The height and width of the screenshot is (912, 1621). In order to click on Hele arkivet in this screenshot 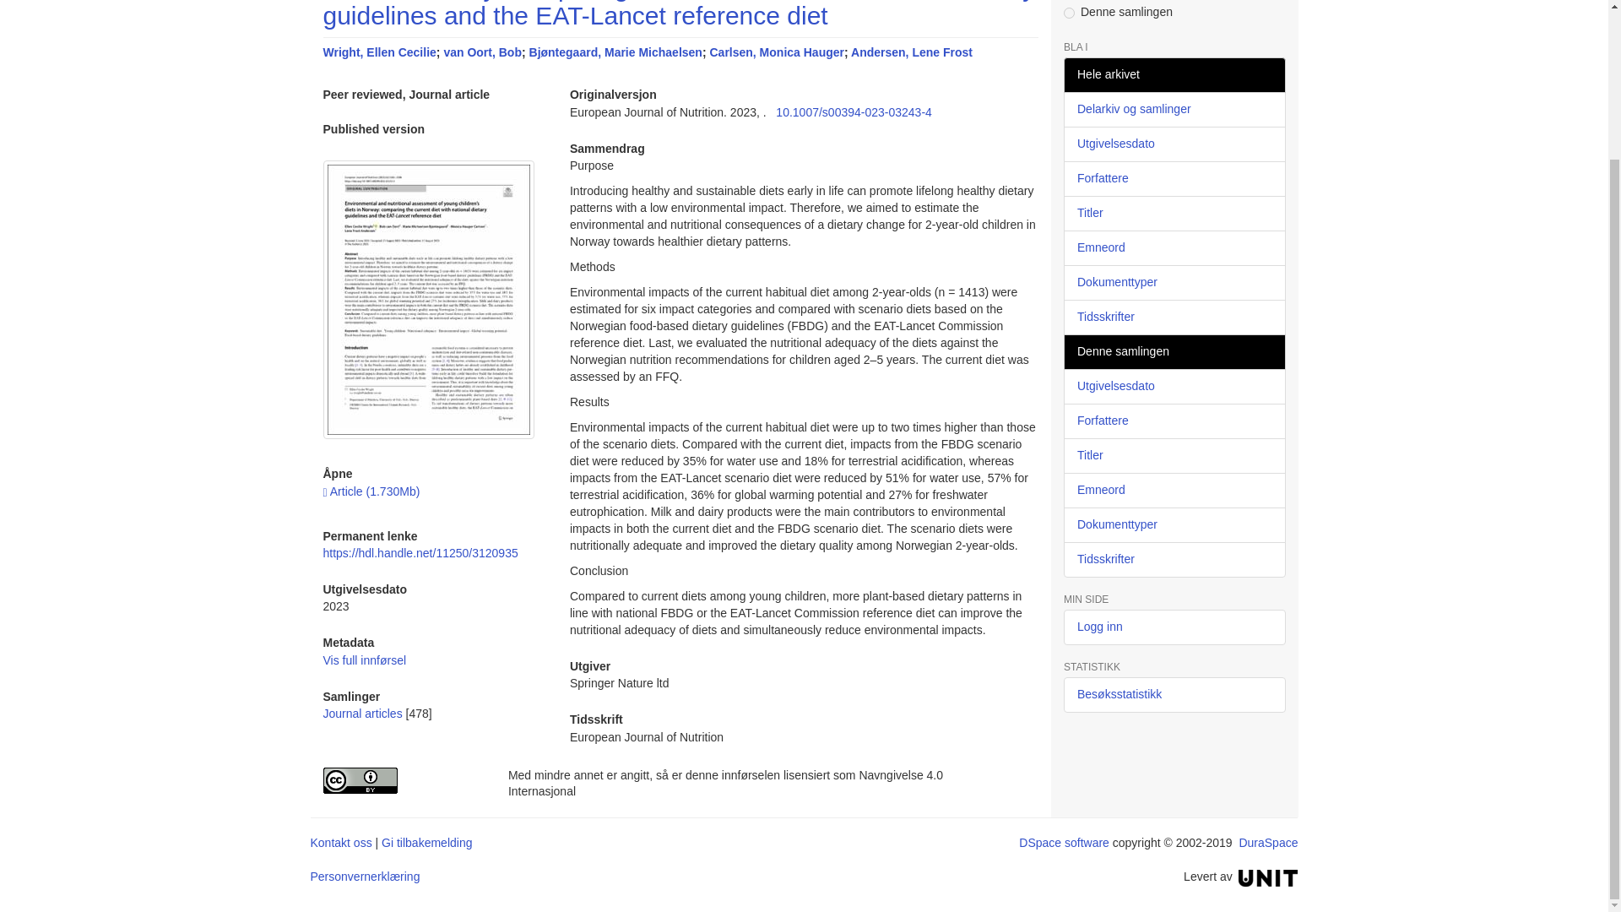, I will do `click(1174, 75)`.